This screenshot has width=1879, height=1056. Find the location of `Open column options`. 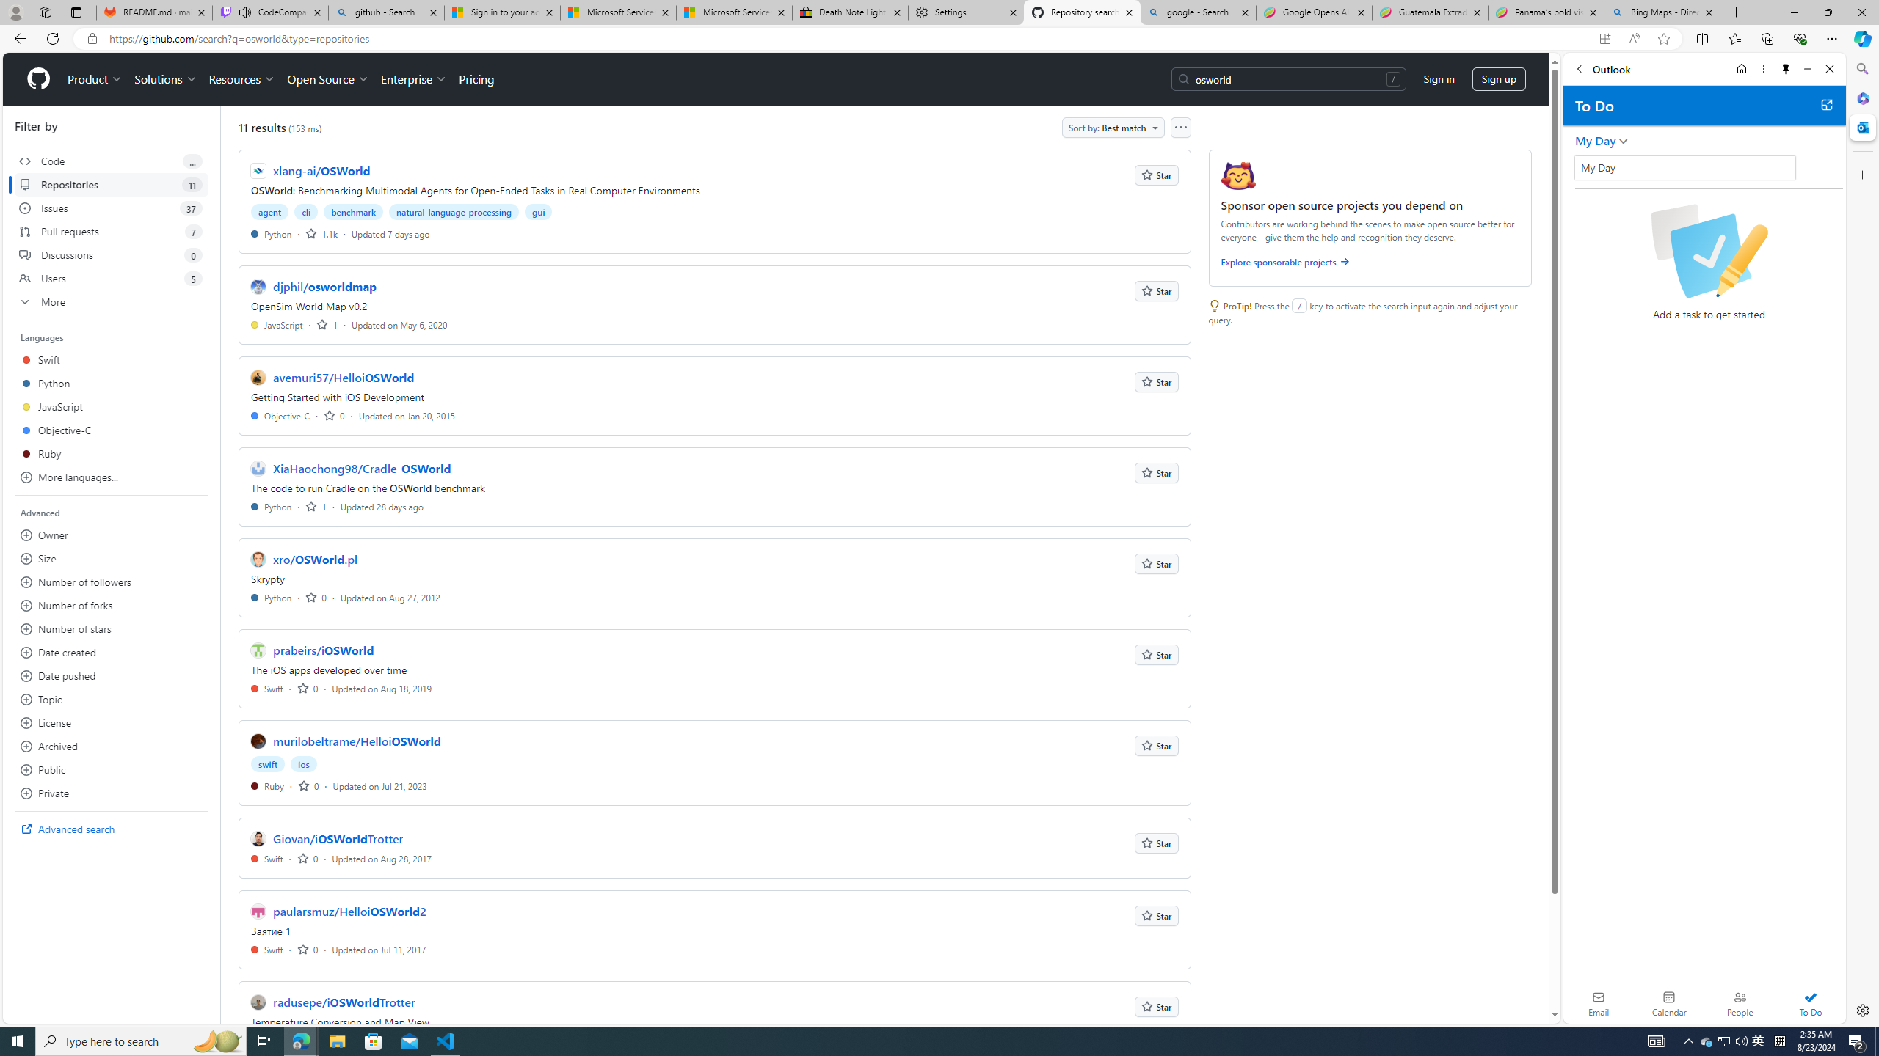

Open column options is located at coordinates (1180, 128).